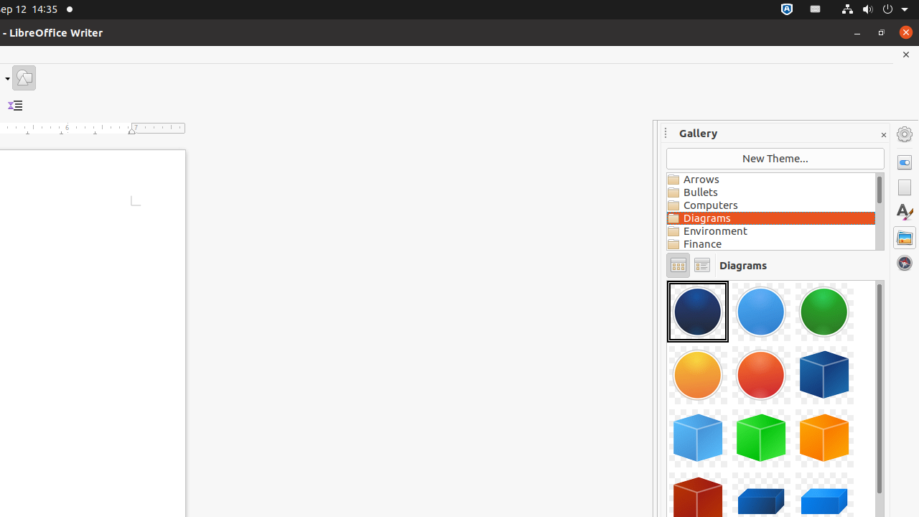  I want to click on Close Sidebar Deck, so click(883, 135).